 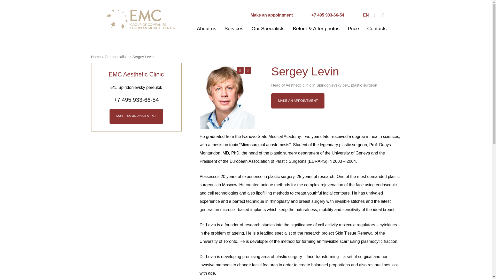 What do you see at coordinates (136, 116) in the screenshot?
I see `MAKE AN APPOINTMENT` at bounding box center [136, 116].